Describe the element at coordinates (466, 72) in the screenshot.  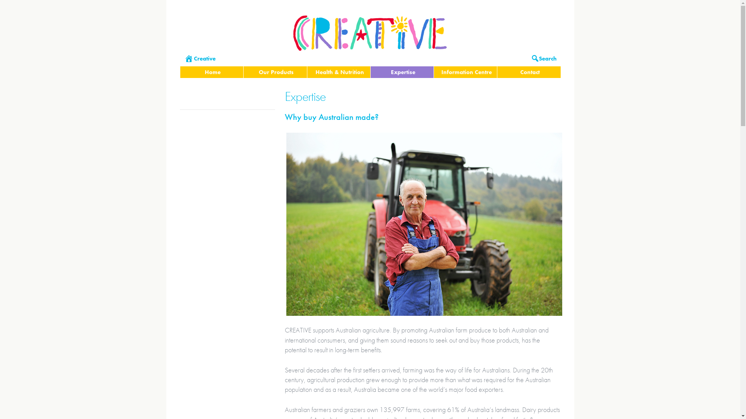
I see `Information Centre` at that location.